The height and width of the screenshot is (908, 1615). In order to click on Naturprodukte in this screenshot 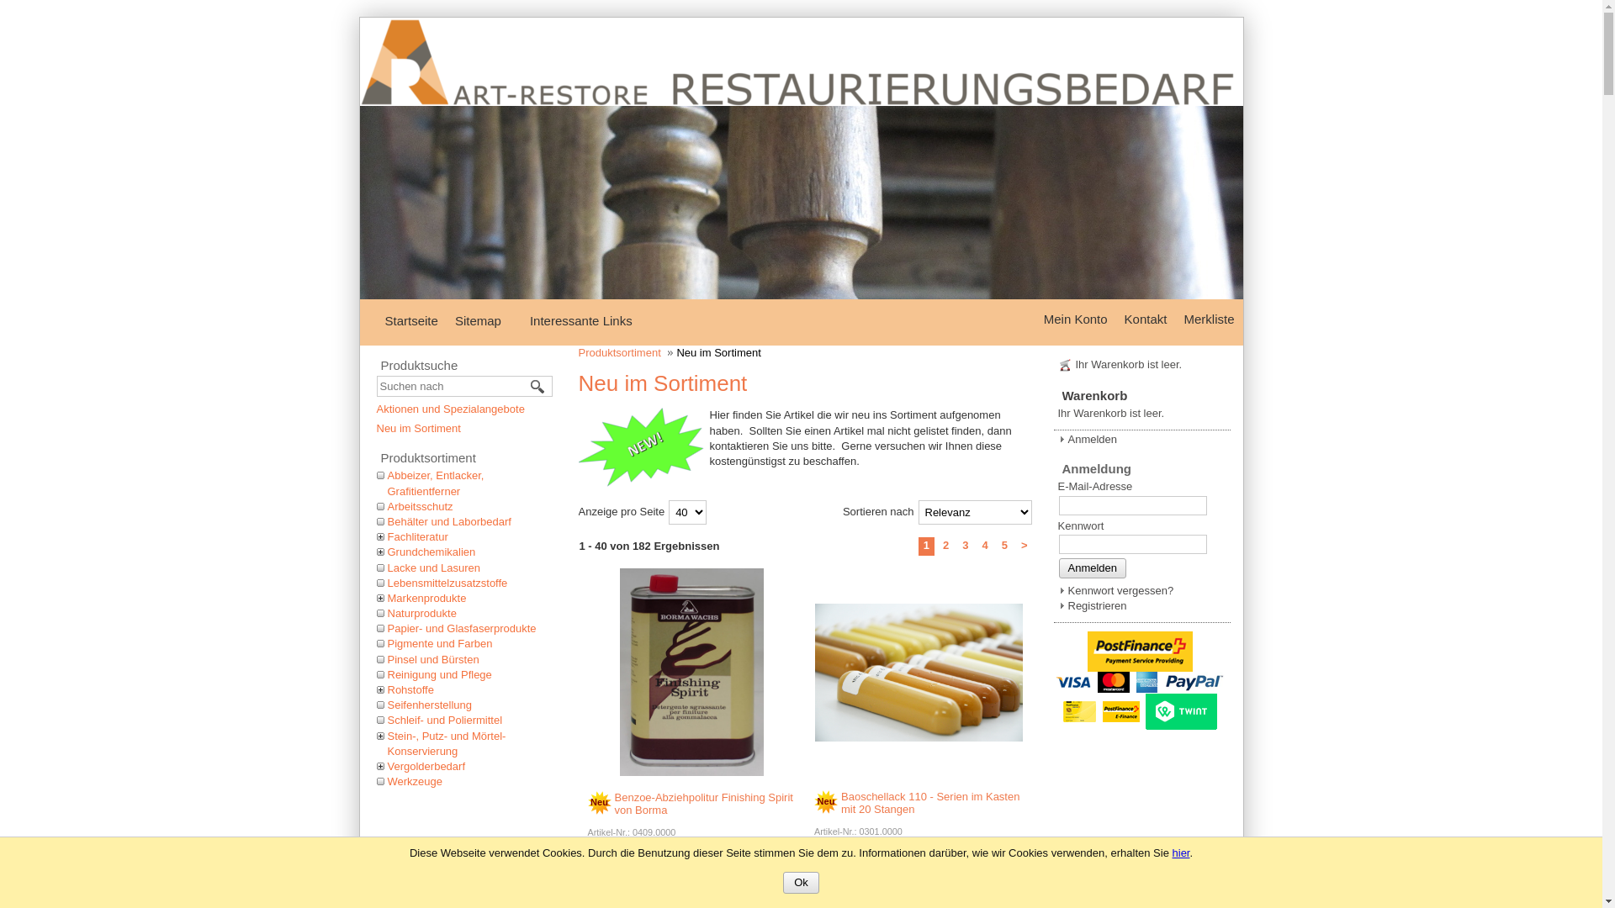, I will do `click(422, 614)`.